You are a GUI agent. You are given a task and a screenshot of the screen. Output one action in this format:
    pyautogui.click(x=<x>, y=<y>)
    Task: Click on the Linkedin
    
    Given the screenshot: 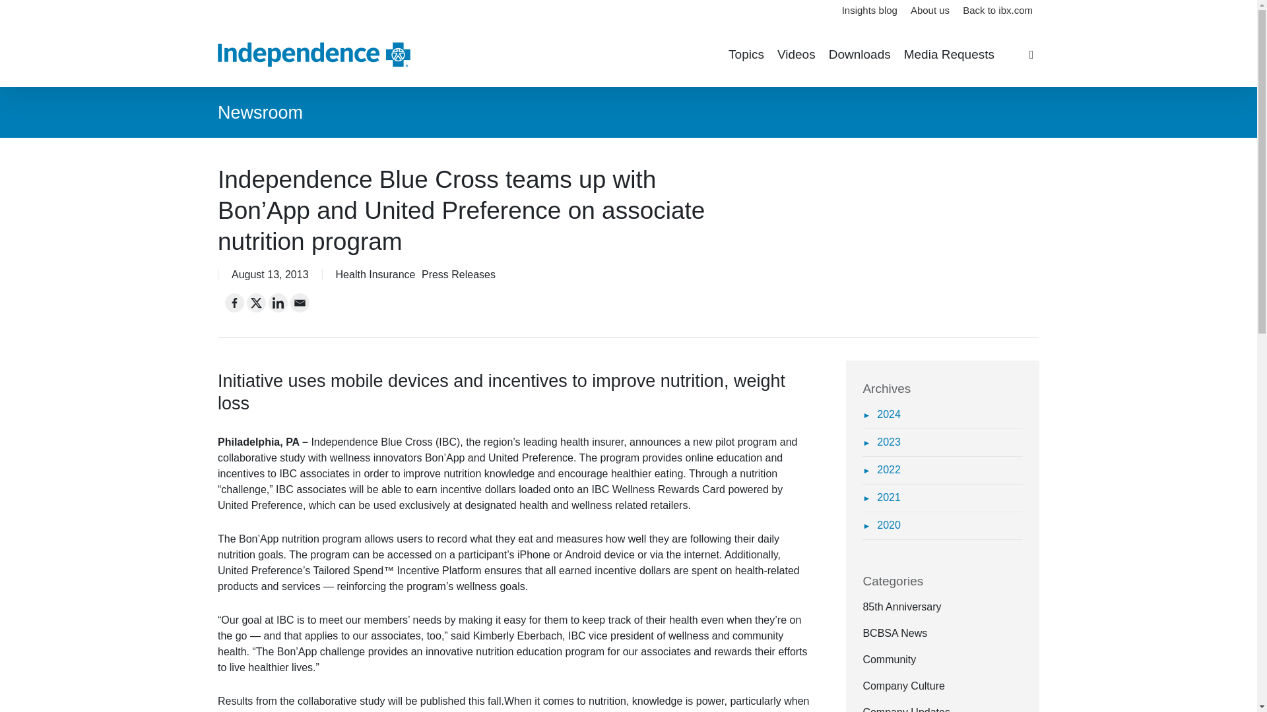 What is the action you would take?
    pyautogui.click(x=278, y=303)
    